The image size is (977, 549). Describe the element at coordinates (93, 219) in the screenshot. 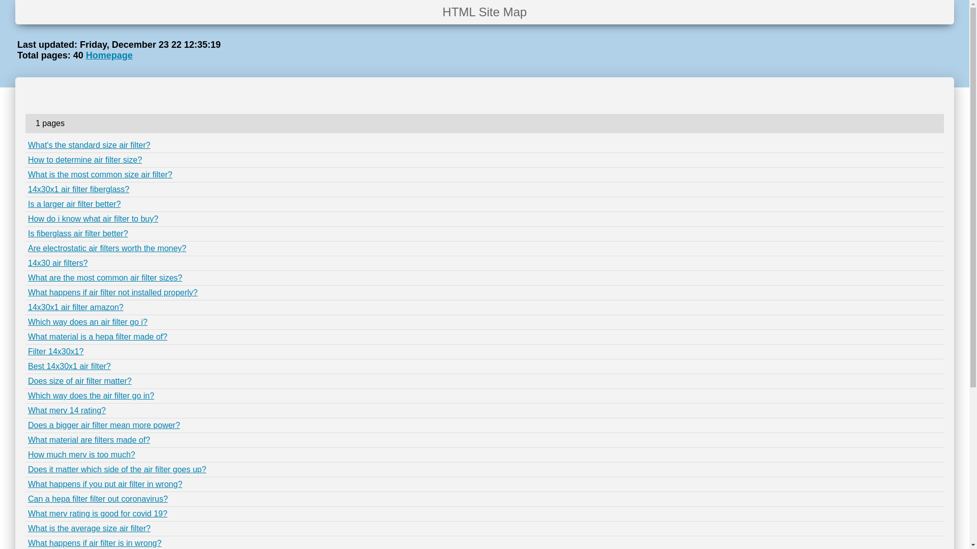

I see `How do i know what air filter to buy?` at that location.